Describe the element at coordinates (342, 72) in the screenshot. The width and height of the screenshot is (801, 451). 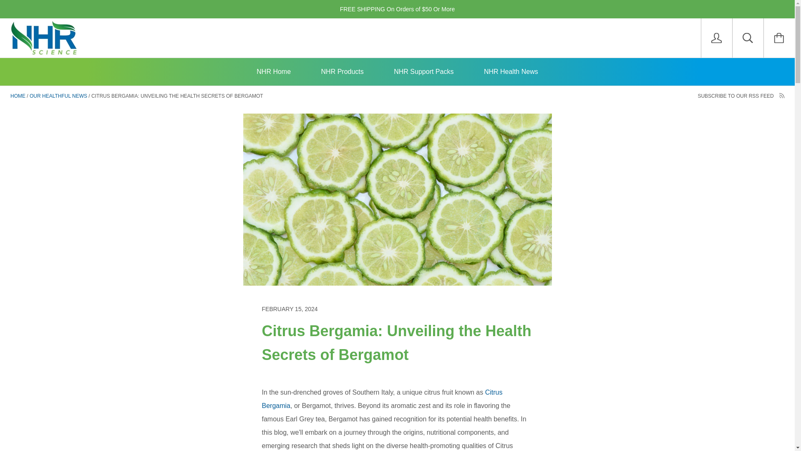
I see `NHR Products` at that location.